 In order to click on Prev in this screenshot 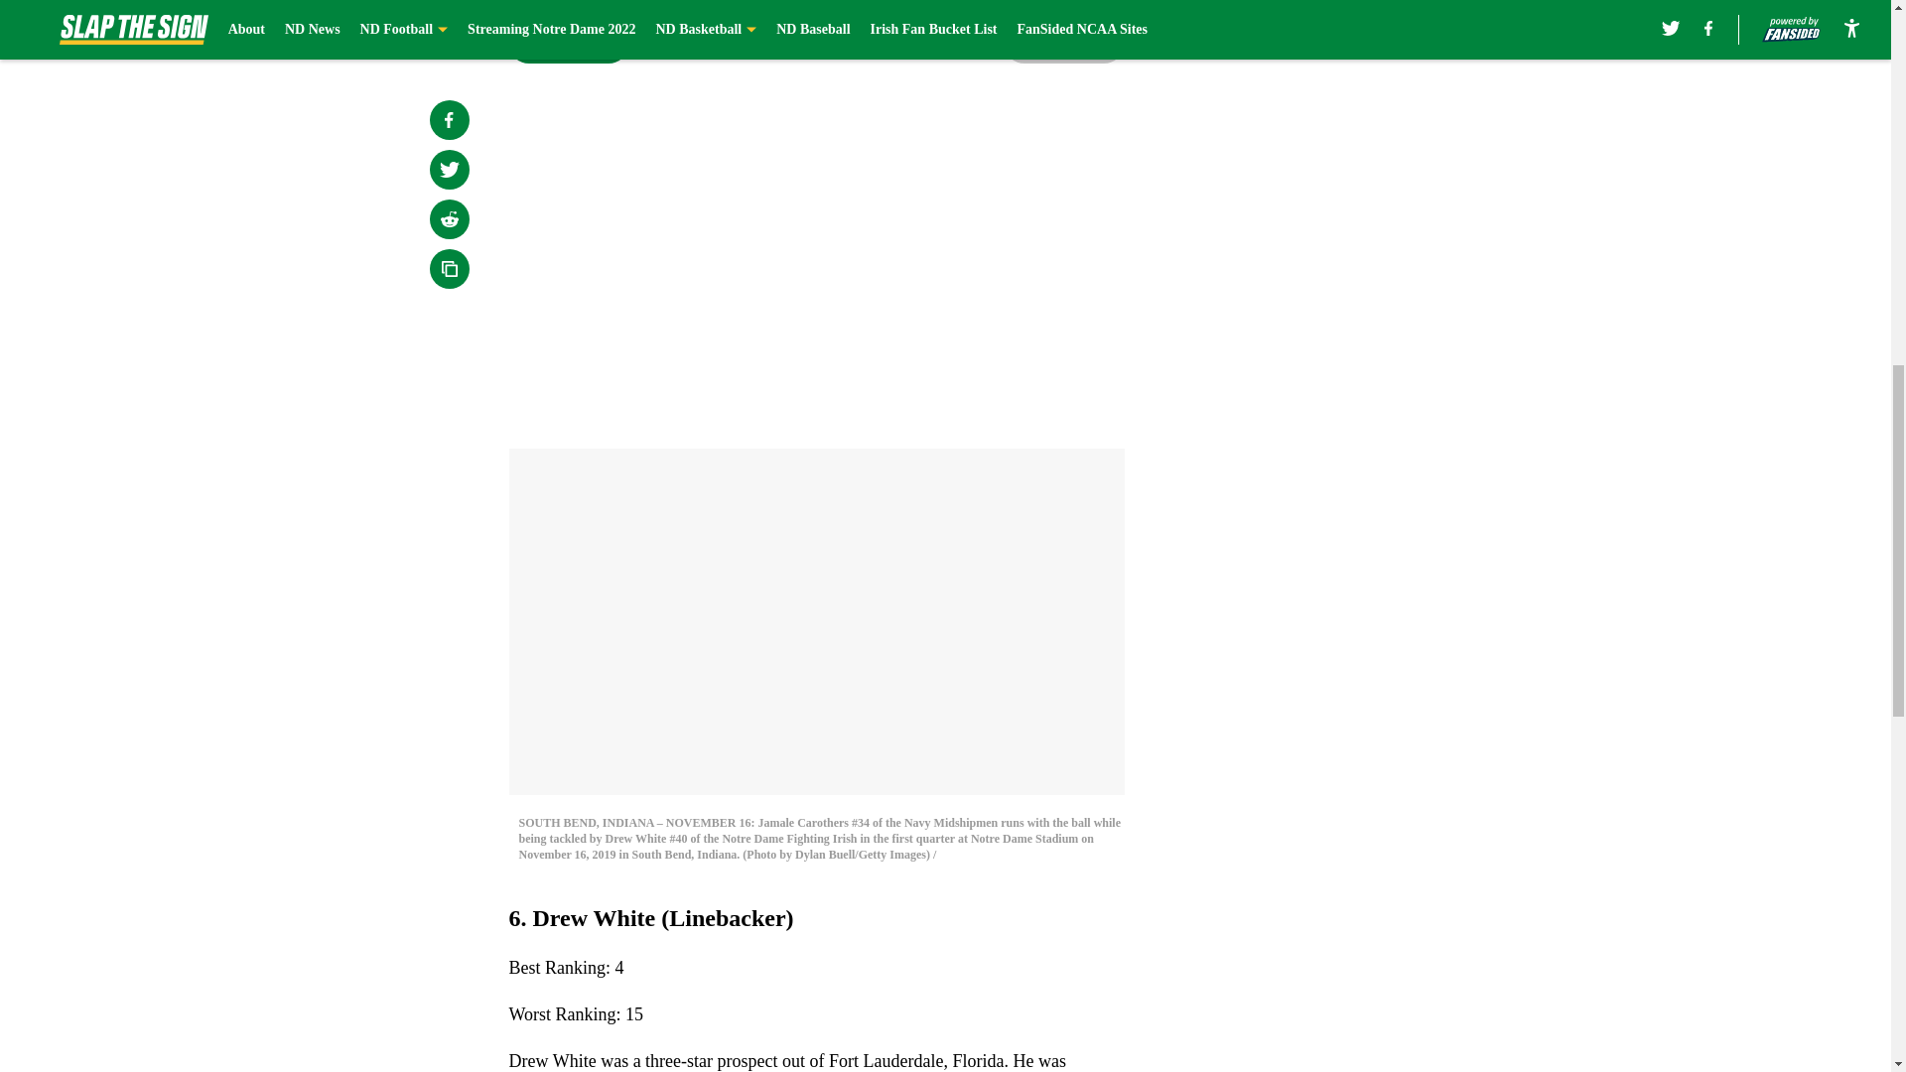, I will do `click(568, 43)`.